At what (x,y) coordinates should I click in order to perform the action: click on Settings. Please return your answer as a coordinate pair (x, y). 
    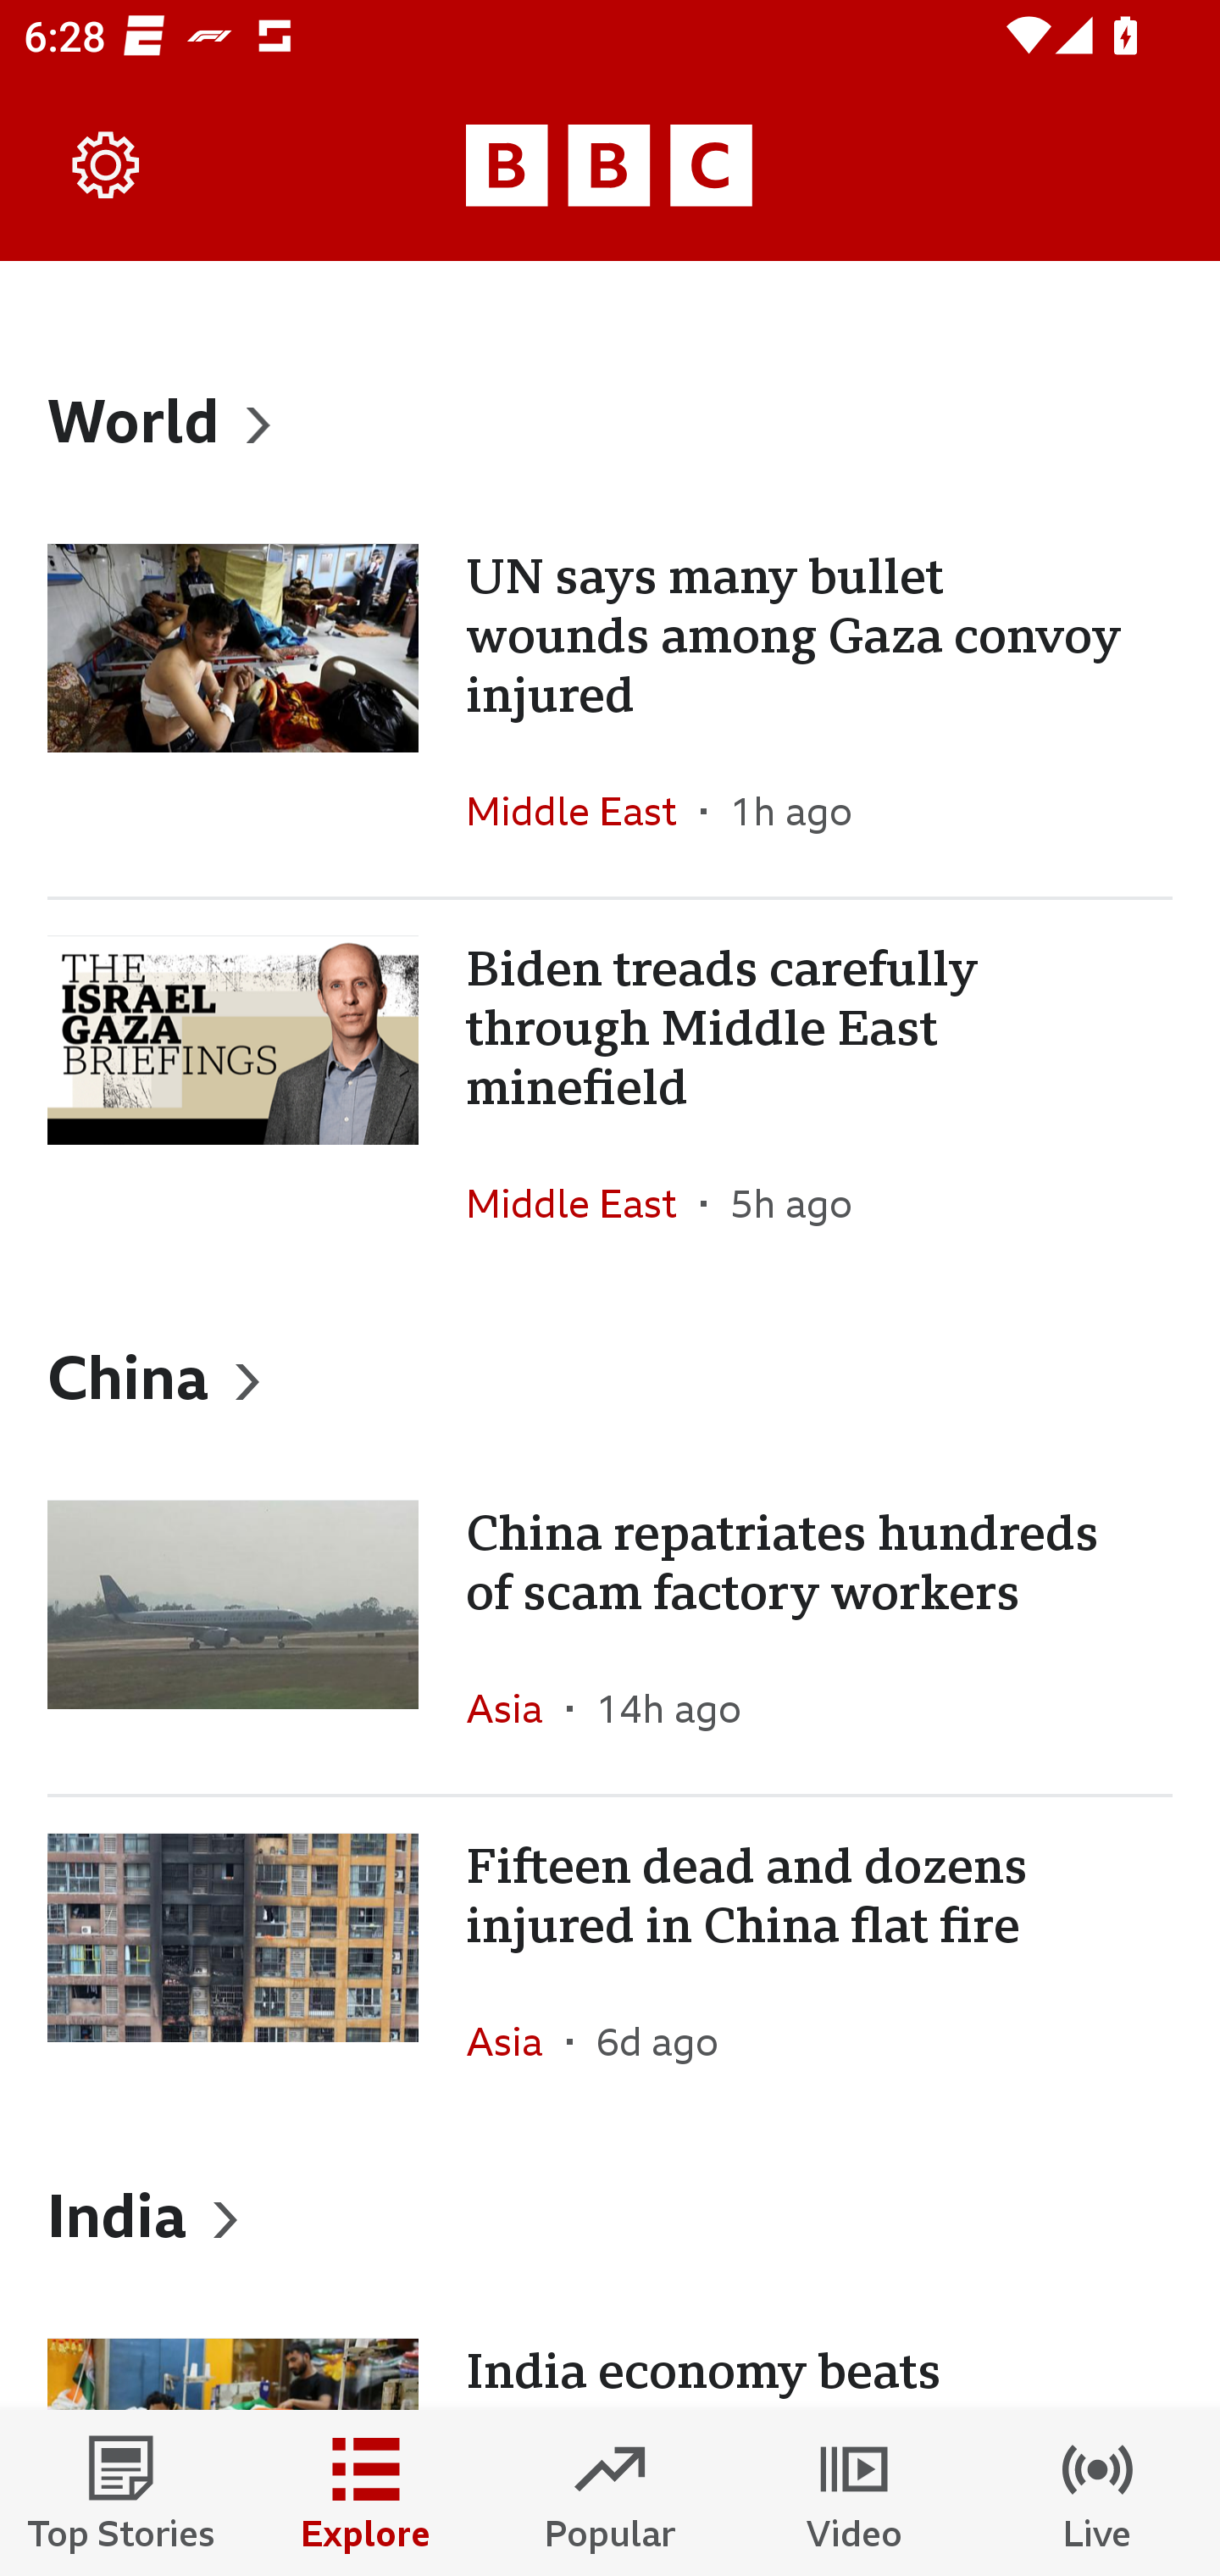
    Looking at the image, I should click on (107, 166).